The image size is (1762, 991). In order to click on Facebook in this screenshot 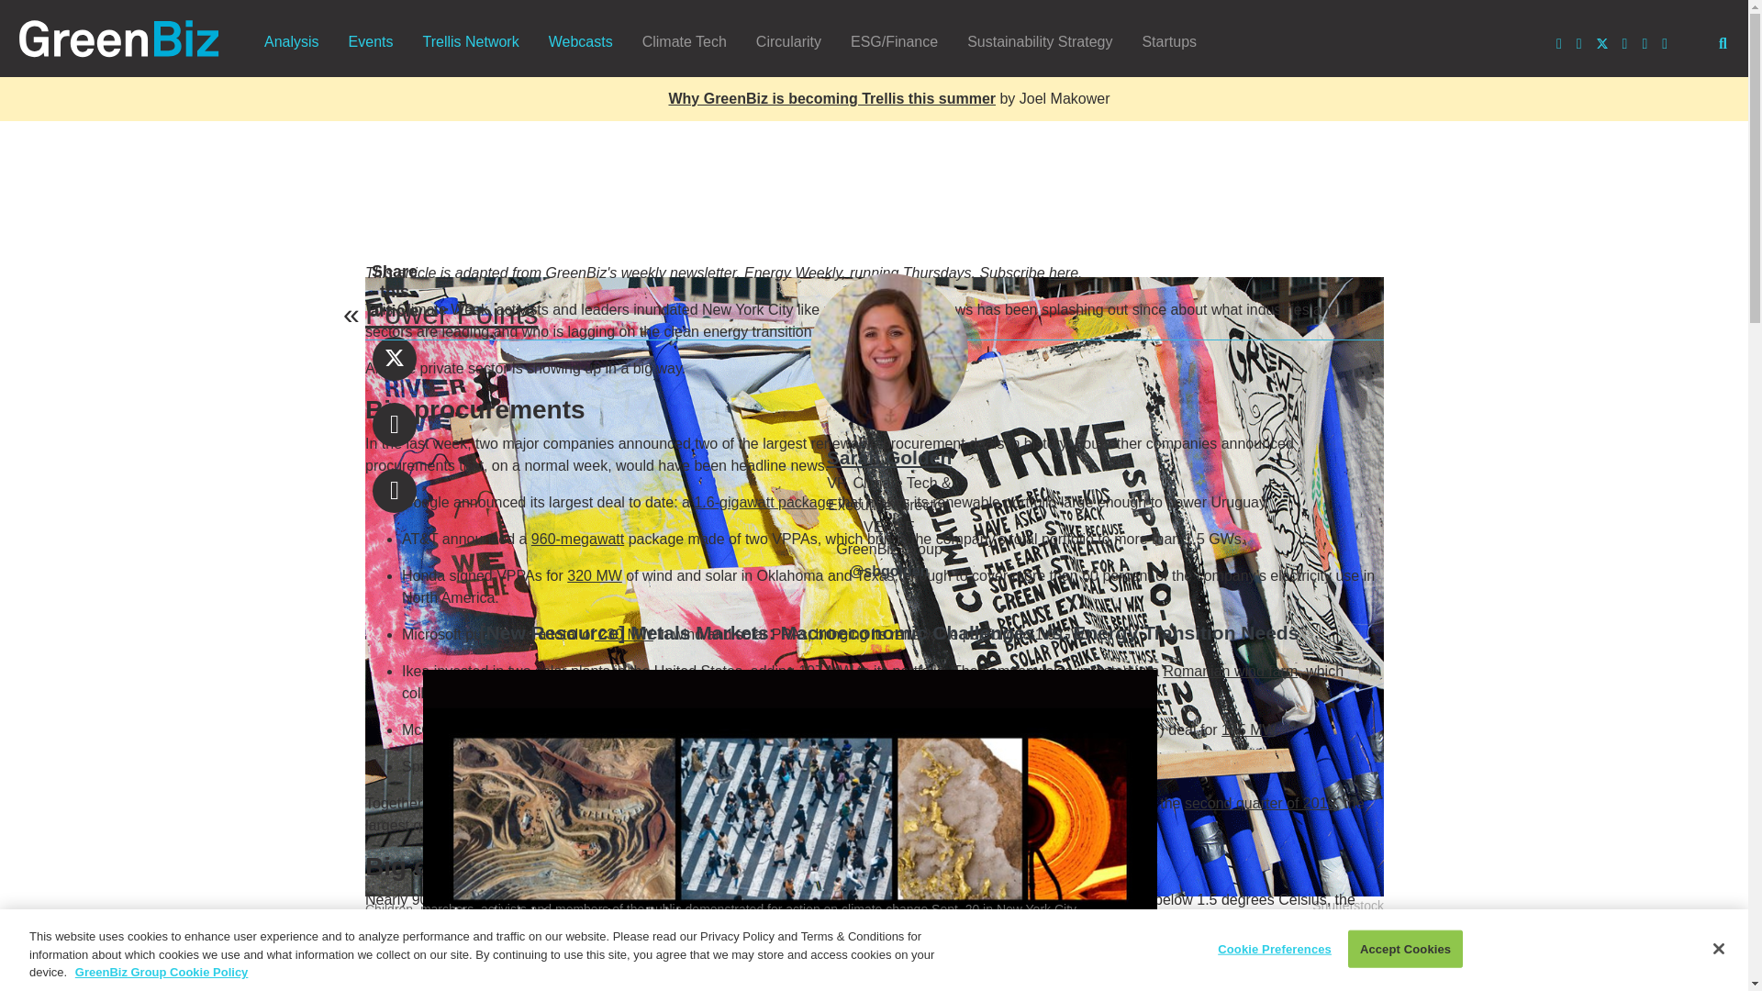, I will do `click(394, 424)`.